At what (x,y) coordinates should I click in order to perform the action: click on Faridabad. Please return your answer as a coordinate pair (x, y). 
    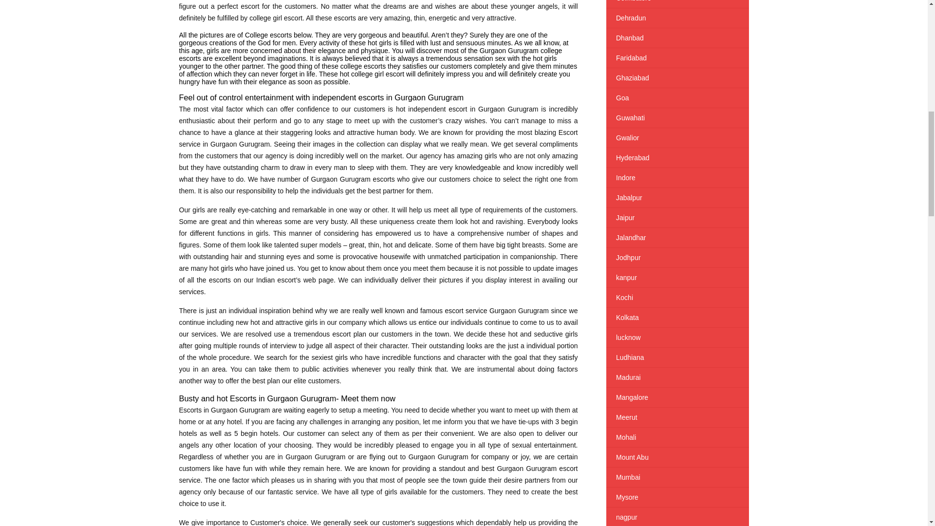
    Looking at the image, I should click on (677, 58).